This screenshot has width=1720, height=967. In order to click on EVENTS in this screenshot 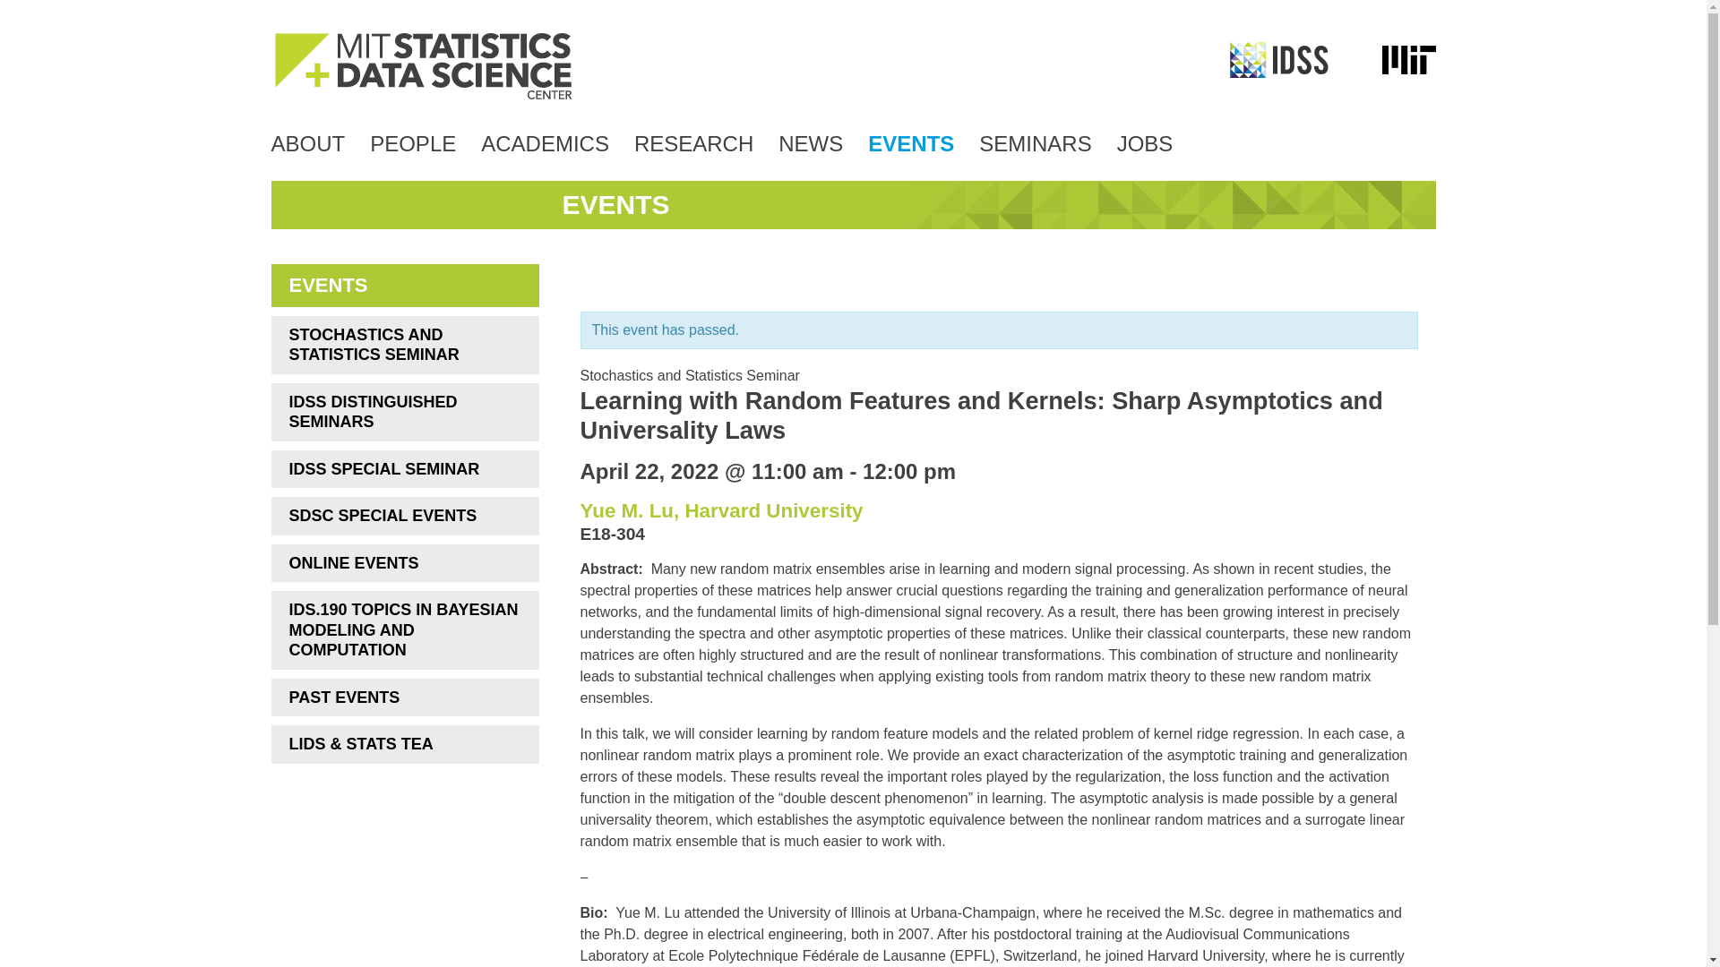, I will do `click(403, 285)`.